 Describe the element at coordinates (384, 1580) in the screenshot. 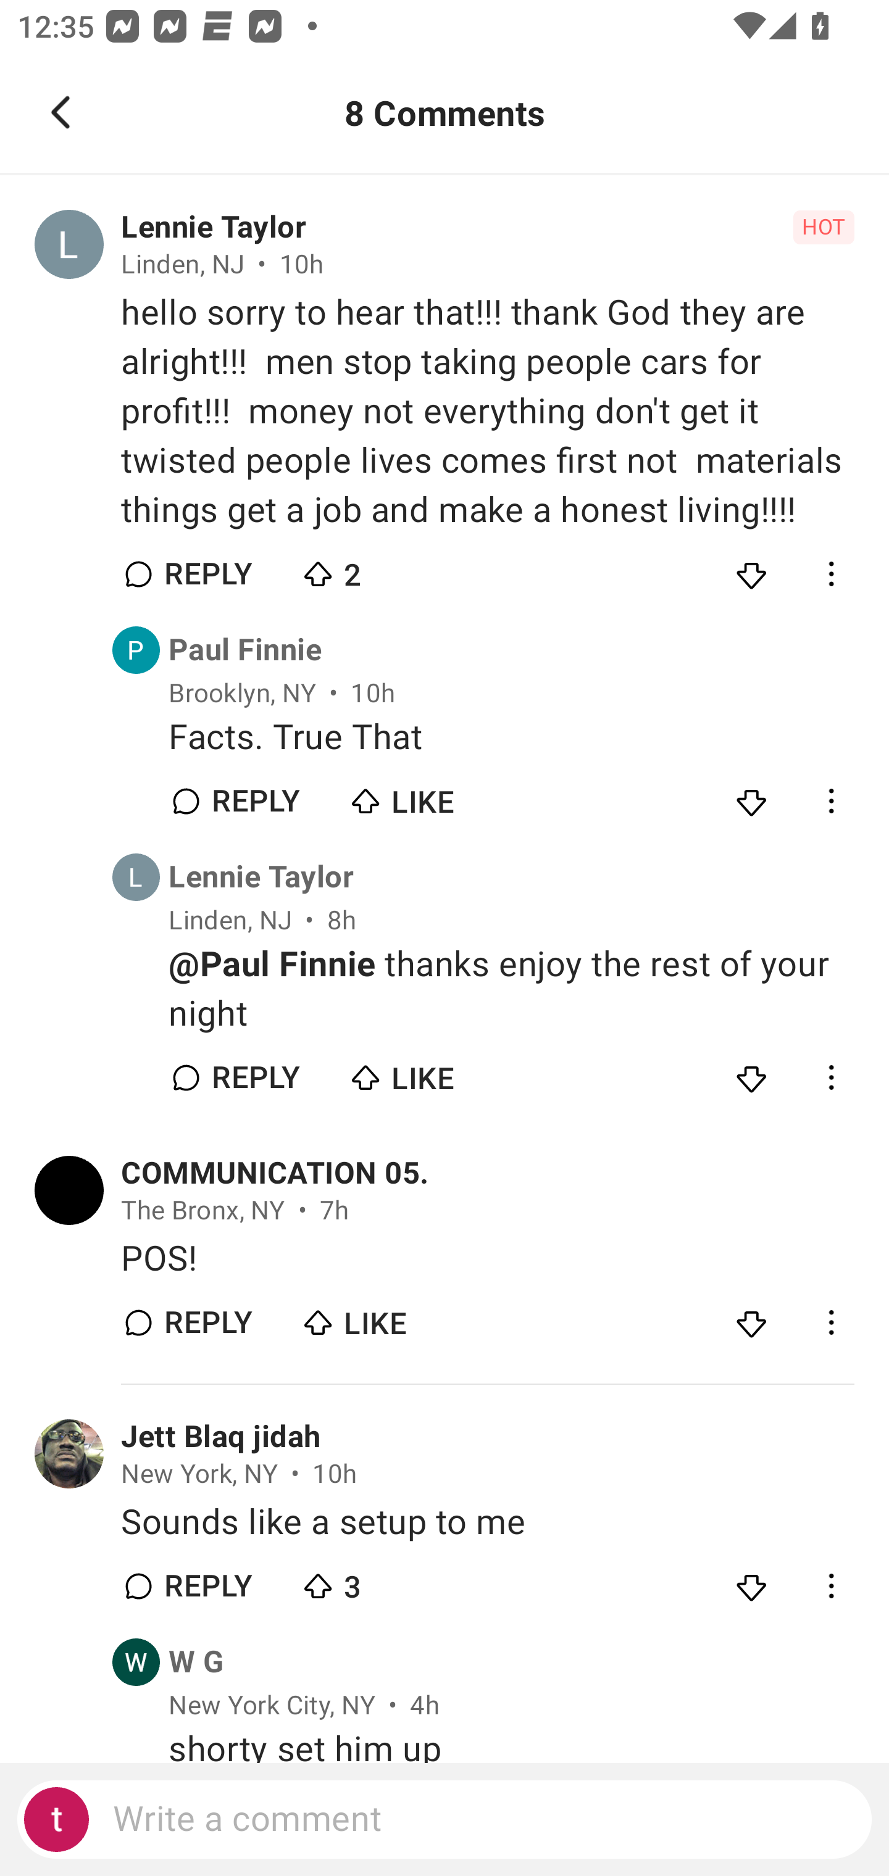

I see `3` at that location.